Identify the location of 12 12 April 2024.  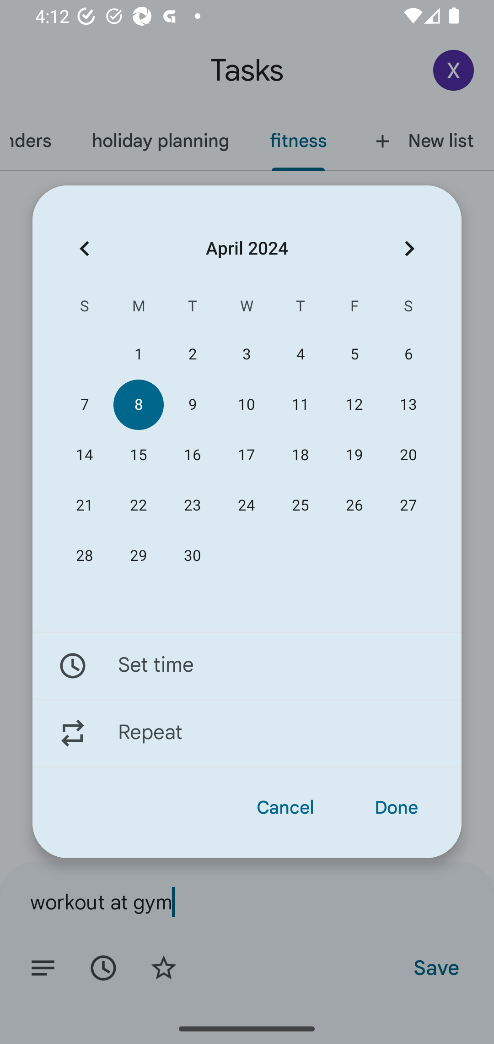
(354, 405).